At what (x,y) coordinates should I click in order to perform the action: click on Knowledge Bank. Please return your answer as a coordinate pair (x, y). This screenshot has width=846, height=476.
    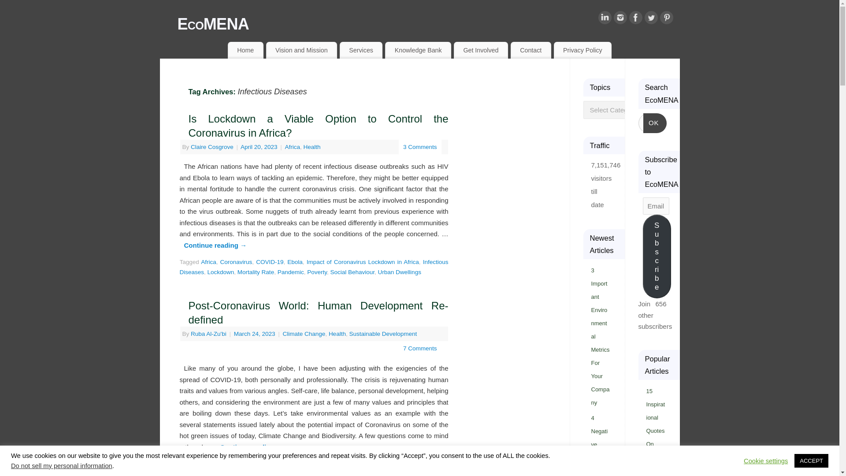
    Looking at the image, I should click on (418, 50).